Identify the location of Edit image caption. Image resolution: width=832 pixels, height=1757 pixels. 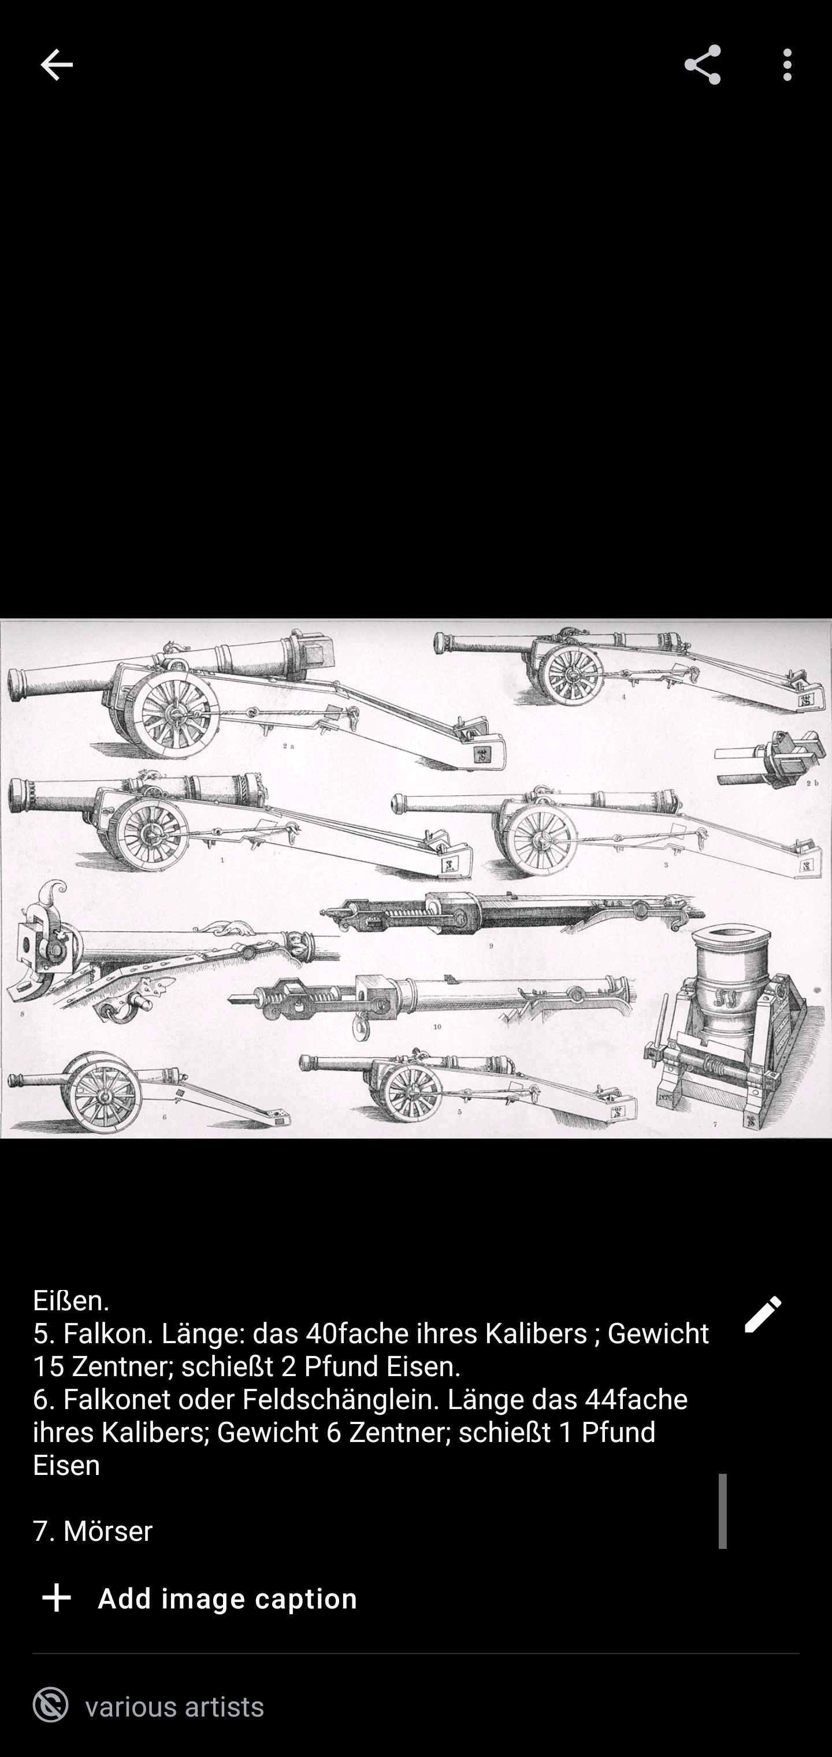
(763, 1320).